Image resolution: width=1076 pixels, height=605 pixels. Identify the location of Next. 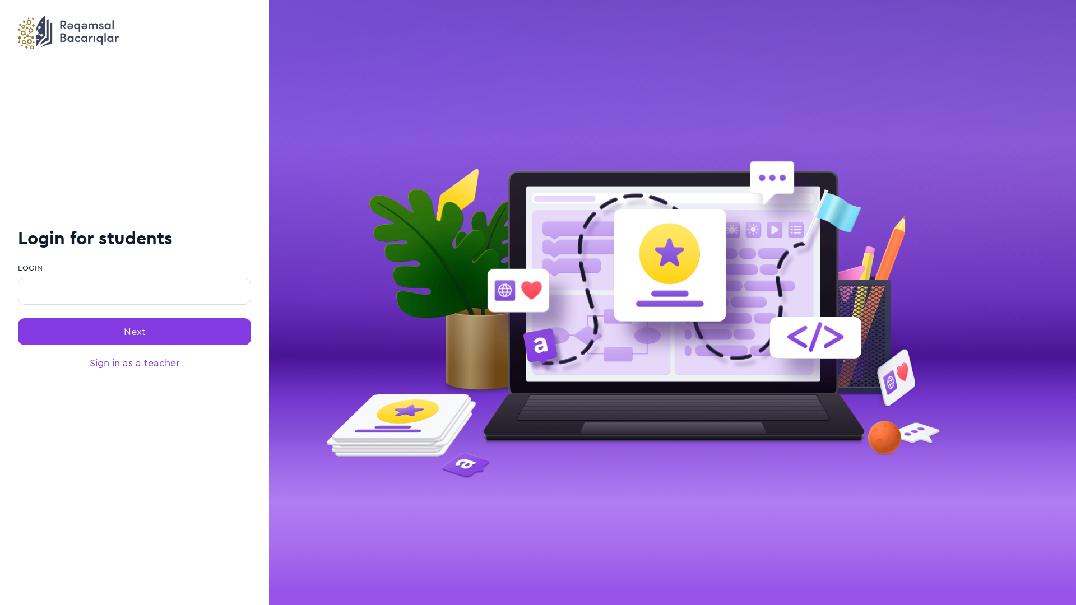
(134, 332).